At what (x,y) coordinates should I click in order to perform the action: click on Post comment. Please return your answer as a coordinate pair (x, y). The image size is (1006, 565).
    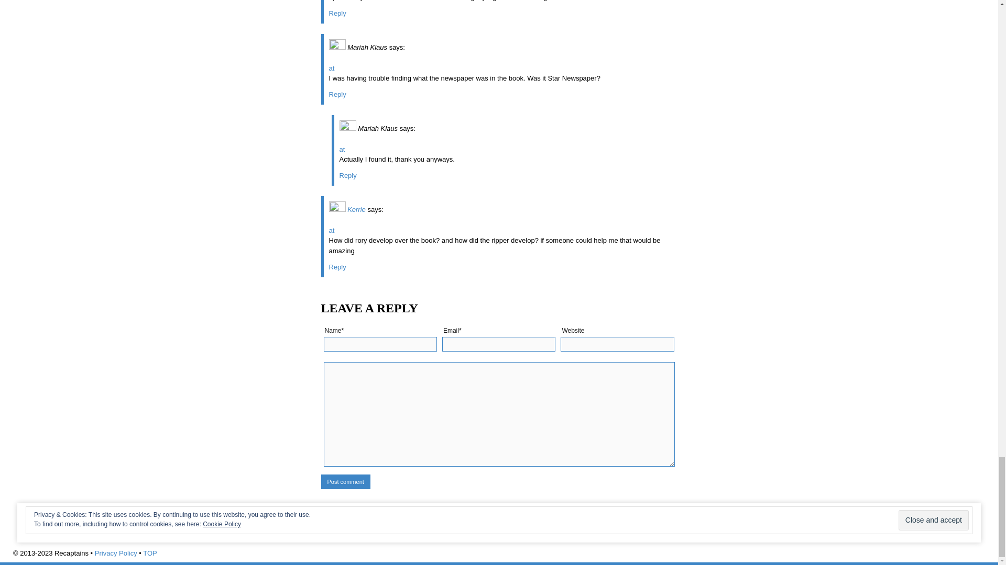
    Looking at the image, I should click on (345, 482).